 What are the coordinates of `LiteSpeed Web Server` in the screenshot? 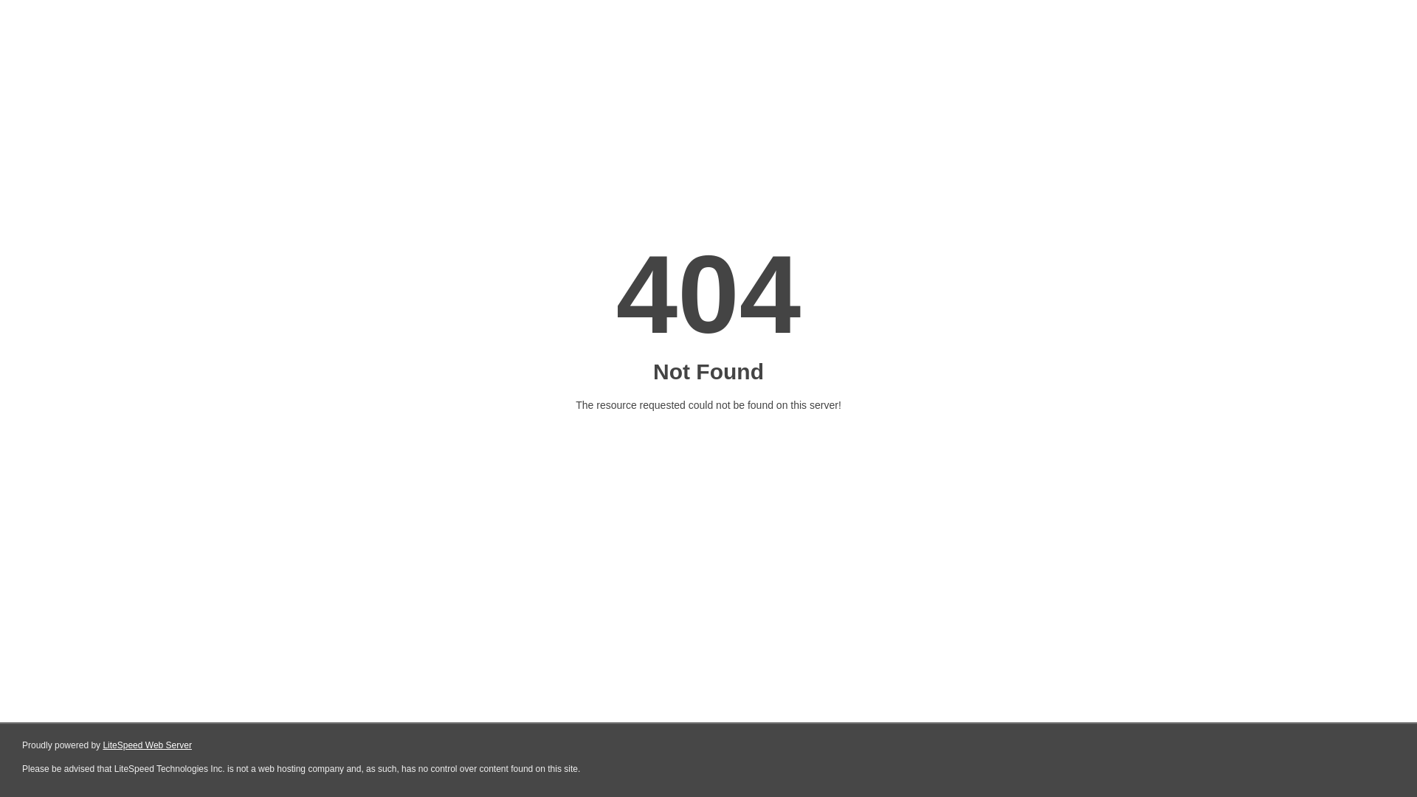 It's located at (148, 745).